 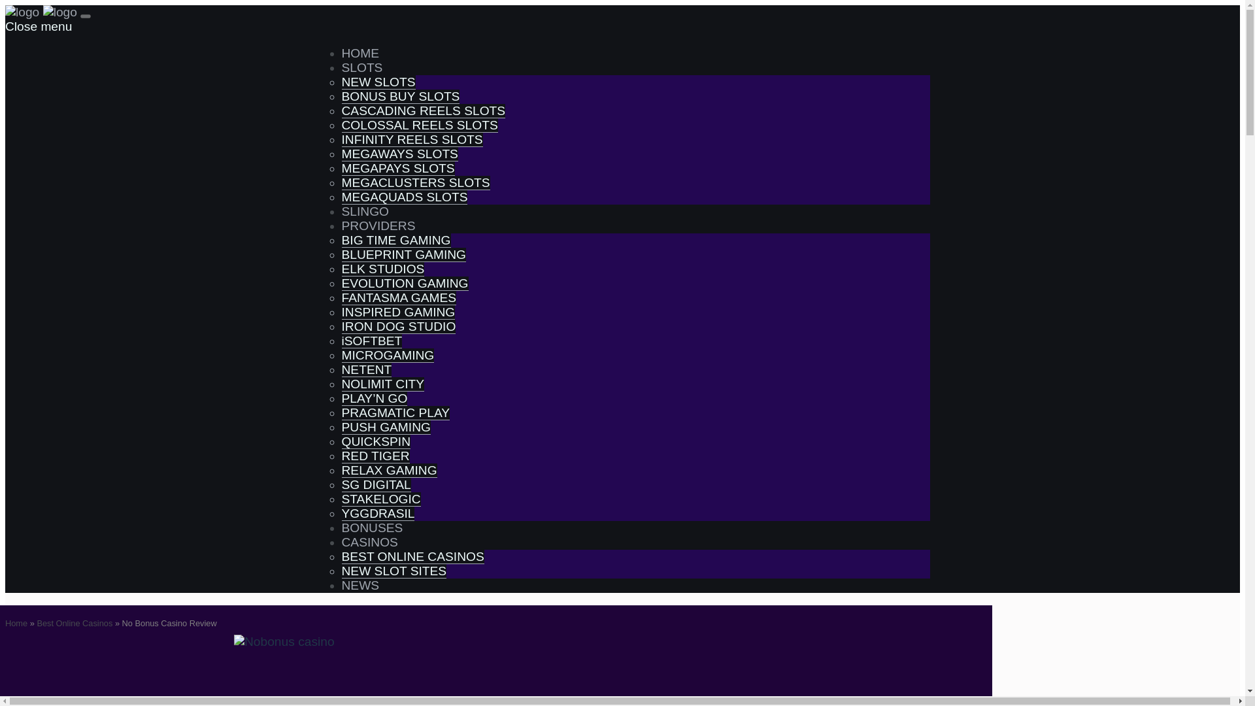 I want to click on BIG TIME GAMING, so click(x=396, y=241).